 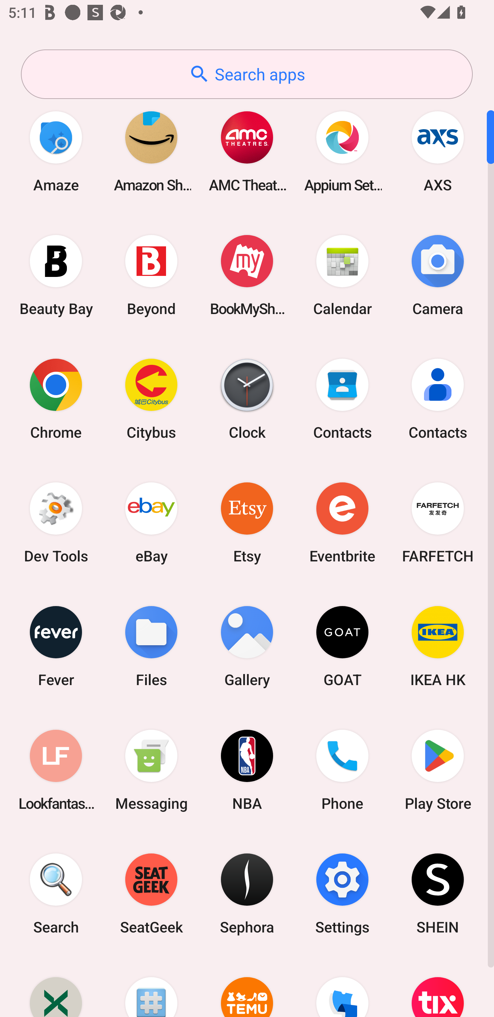 I want to click on Citybus, so click(x=151, y=399).